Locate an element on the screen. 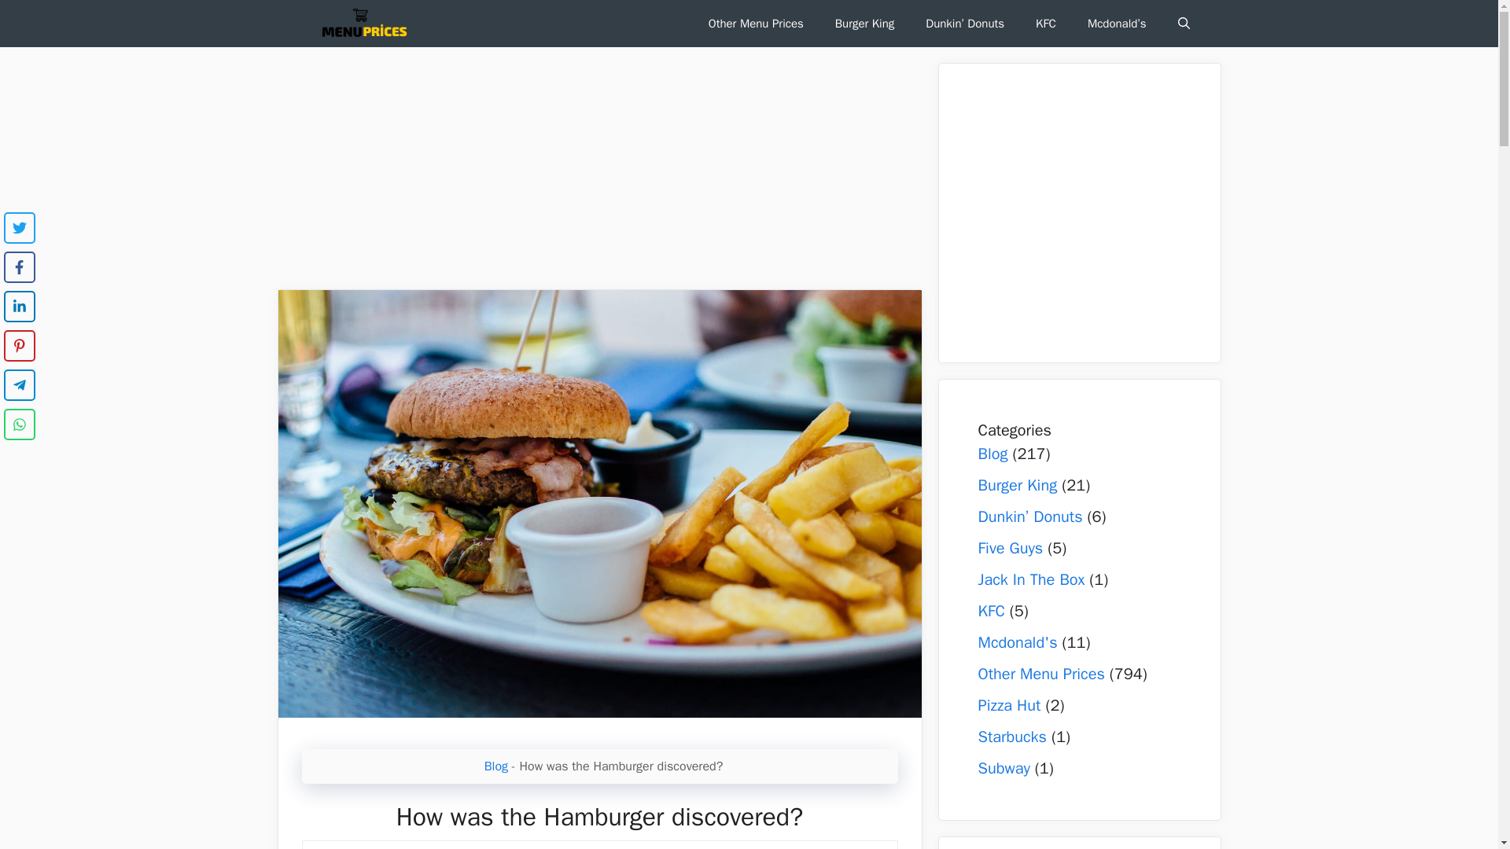  KFC is located at coordinates (1046, 24).